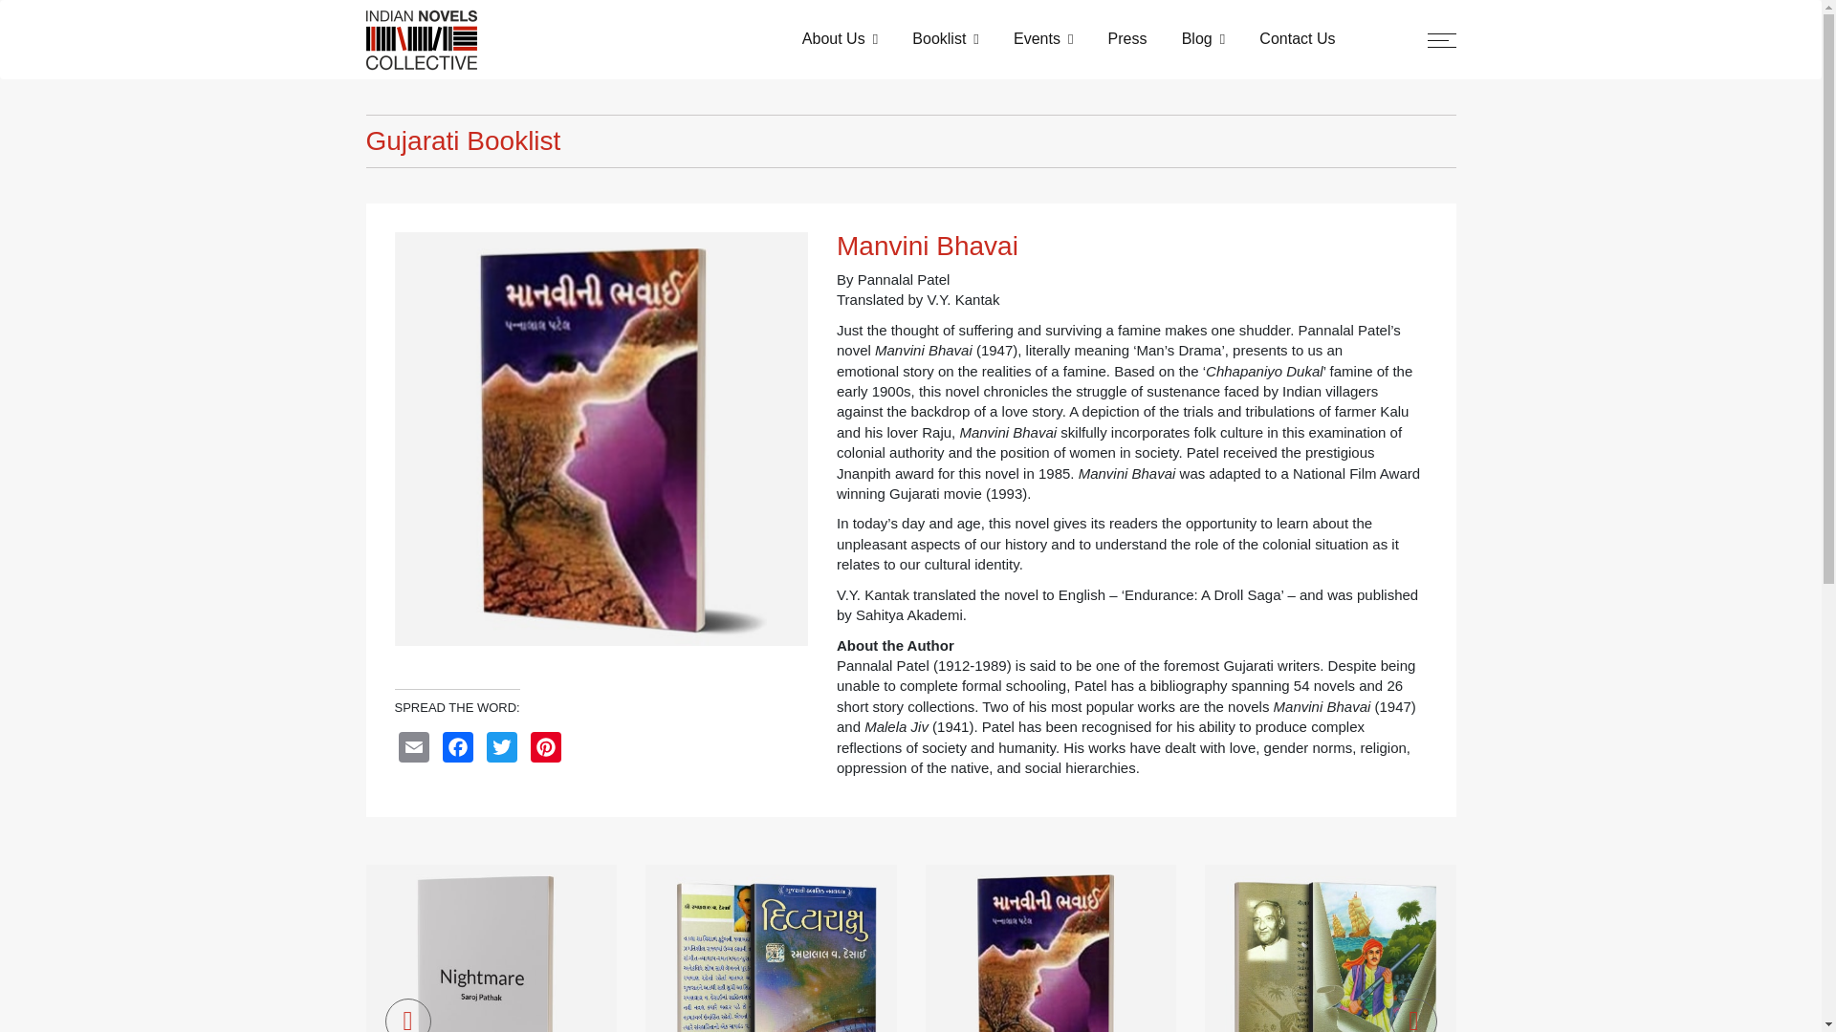 This screenshot has width=1836, height=1032. What do you see at coordinates (1203, 38) in the screenshot?
I see `Blog` at bounding box center [1203, 38].